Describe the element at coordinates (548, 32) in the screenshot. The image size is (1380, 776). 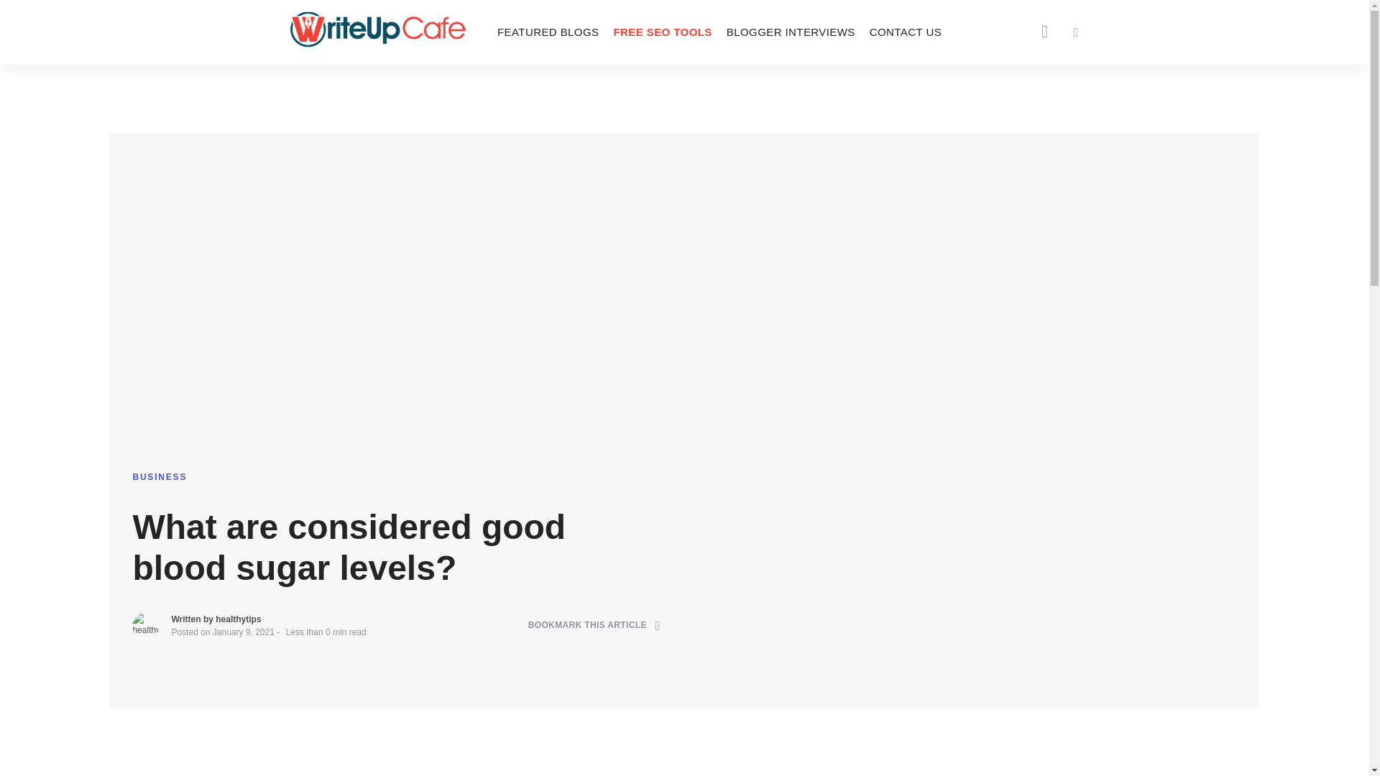
I see `FEATURED BLOGS` at that location.